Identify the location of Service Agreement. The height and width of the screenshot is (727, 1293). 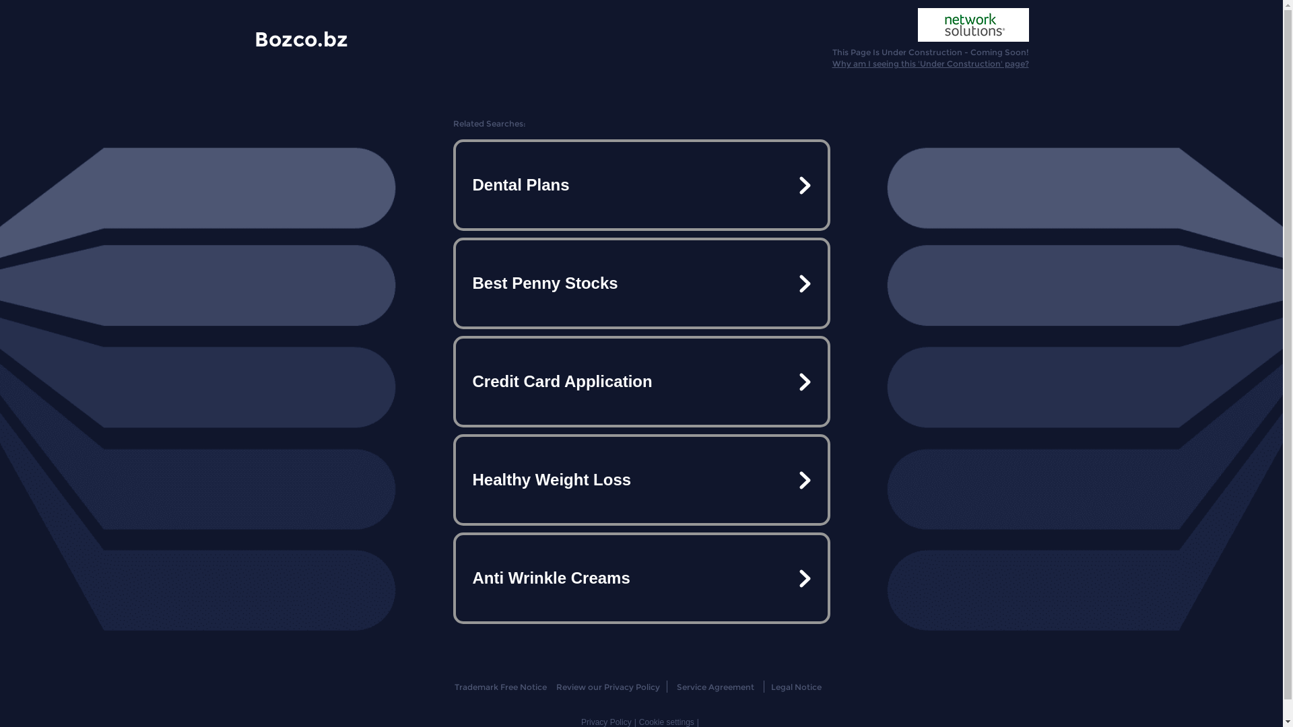
(715, 687).